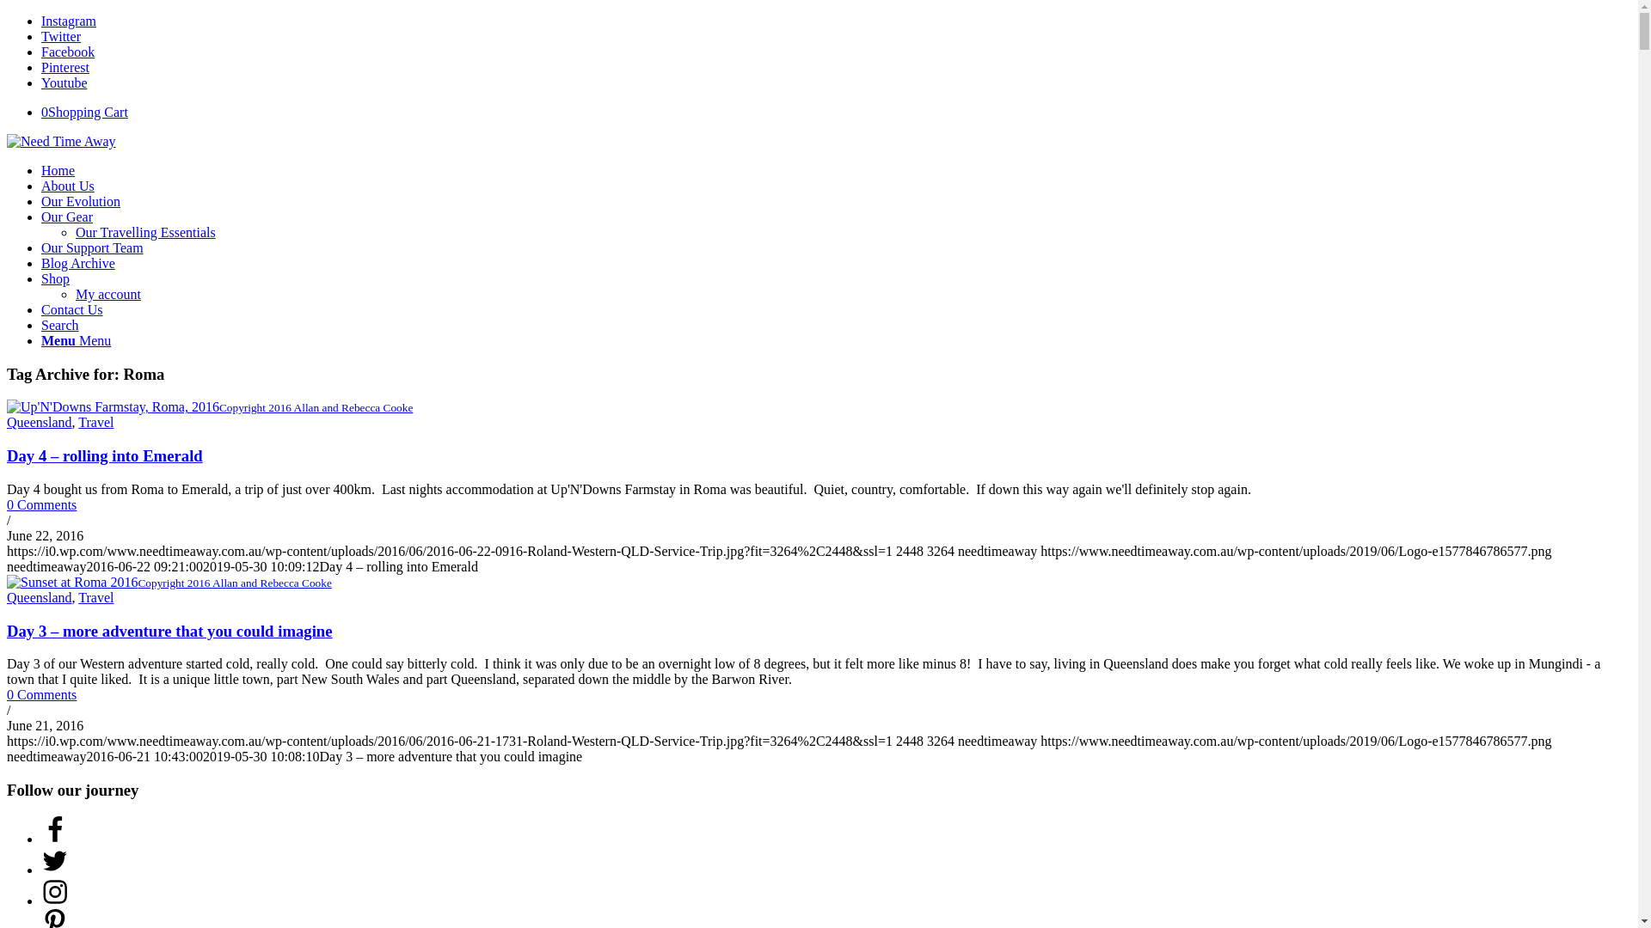 Image resolution: width=1651 pixels, height=928 pixels. Describe the element at coordinates (84, 112) in the screenshot. I see `0Shopping Cart` at that location.